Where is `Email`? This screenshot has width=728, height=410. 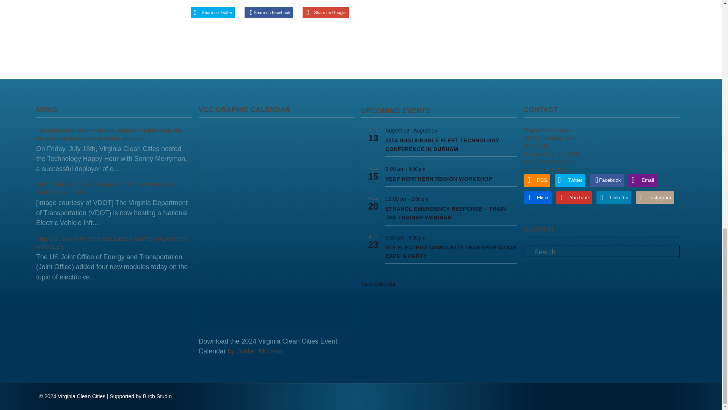
Email is located at coordinates (642, 180).